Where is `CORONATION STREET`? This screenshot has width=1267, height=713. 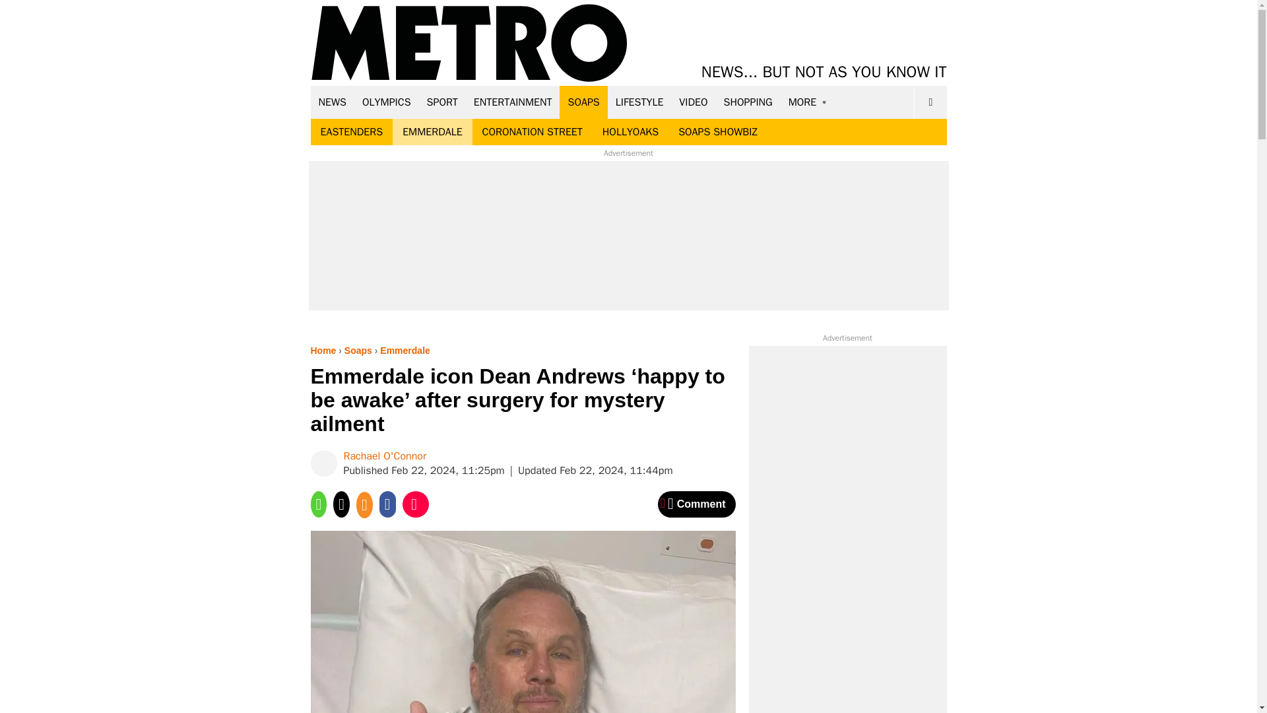
CORONATION STREET is located at coordinates (533, 132).